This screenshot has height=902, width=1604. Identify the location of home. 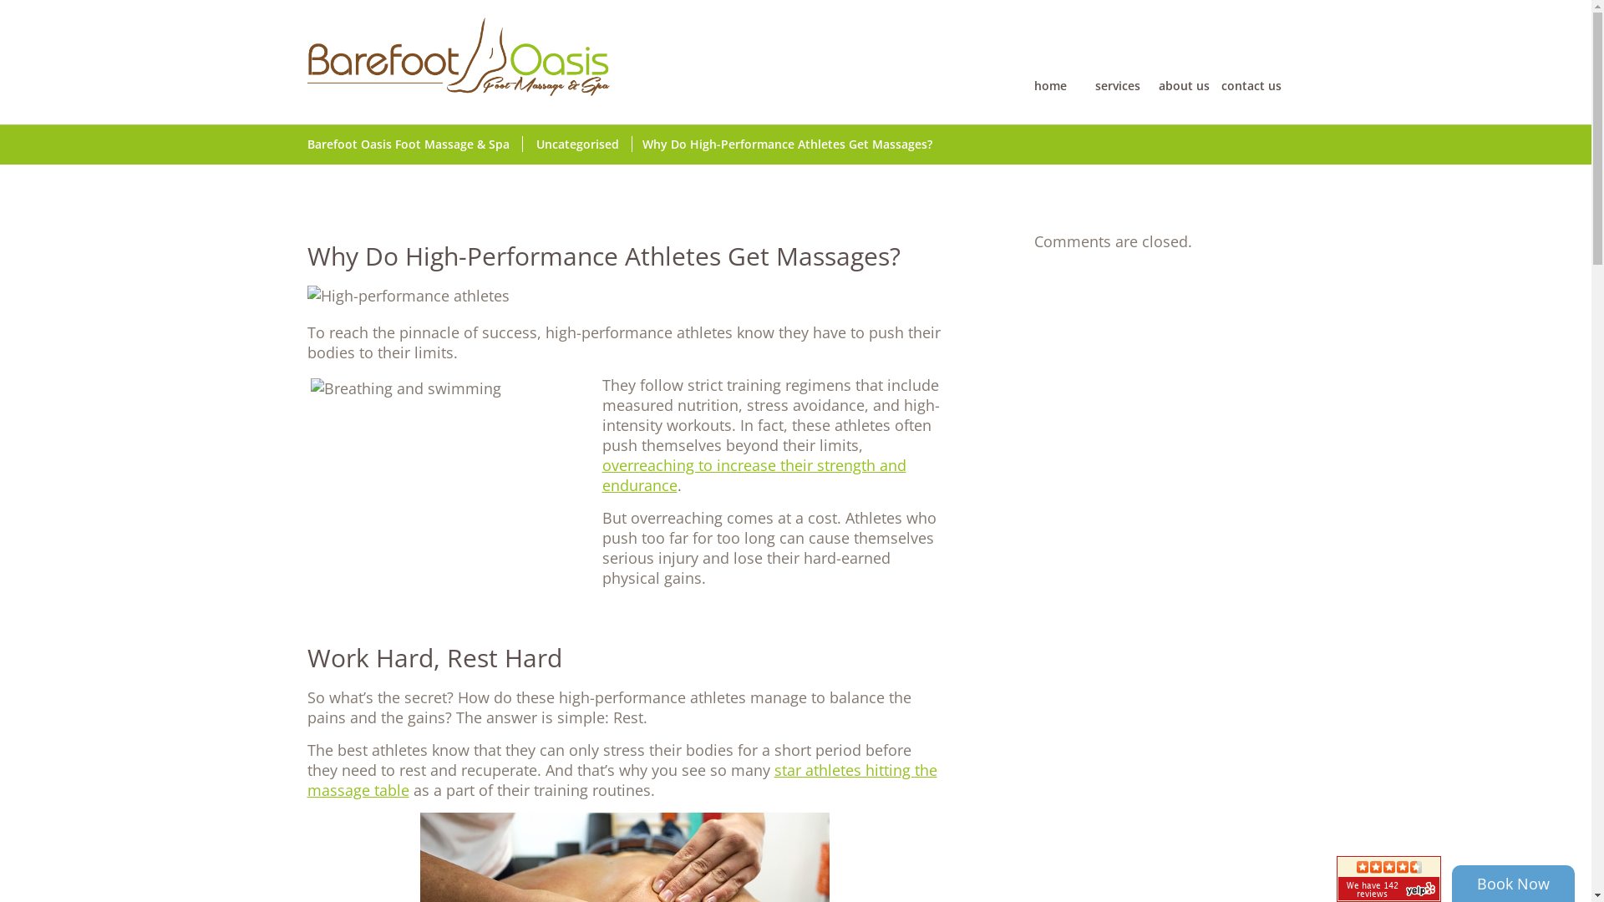
(1051, 62).